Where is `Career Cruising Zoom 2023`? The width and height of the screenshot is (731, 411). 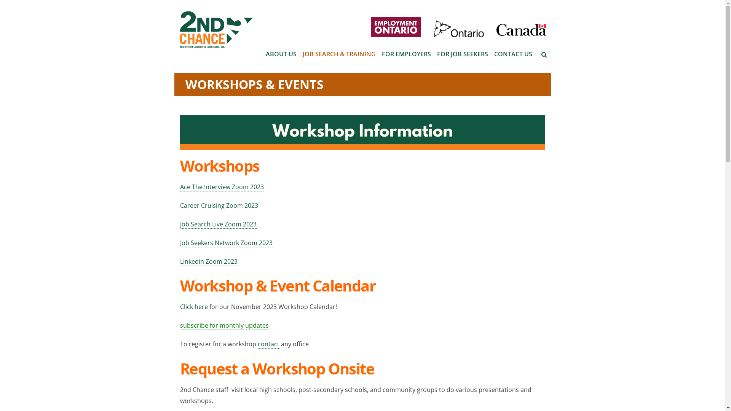
Career Cruising Zoom 2023 is located at coordinates (219, 205).